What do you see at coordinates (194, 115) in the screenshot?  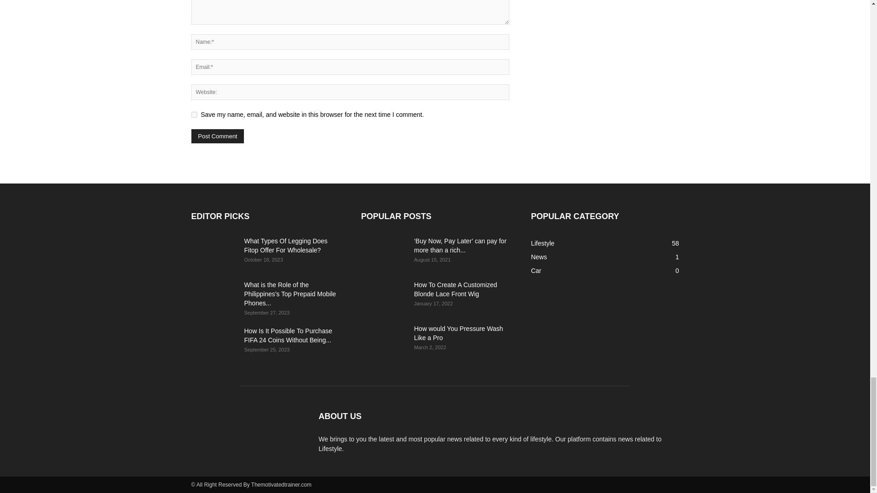 I see `yes` at bounding box center [194, 115].